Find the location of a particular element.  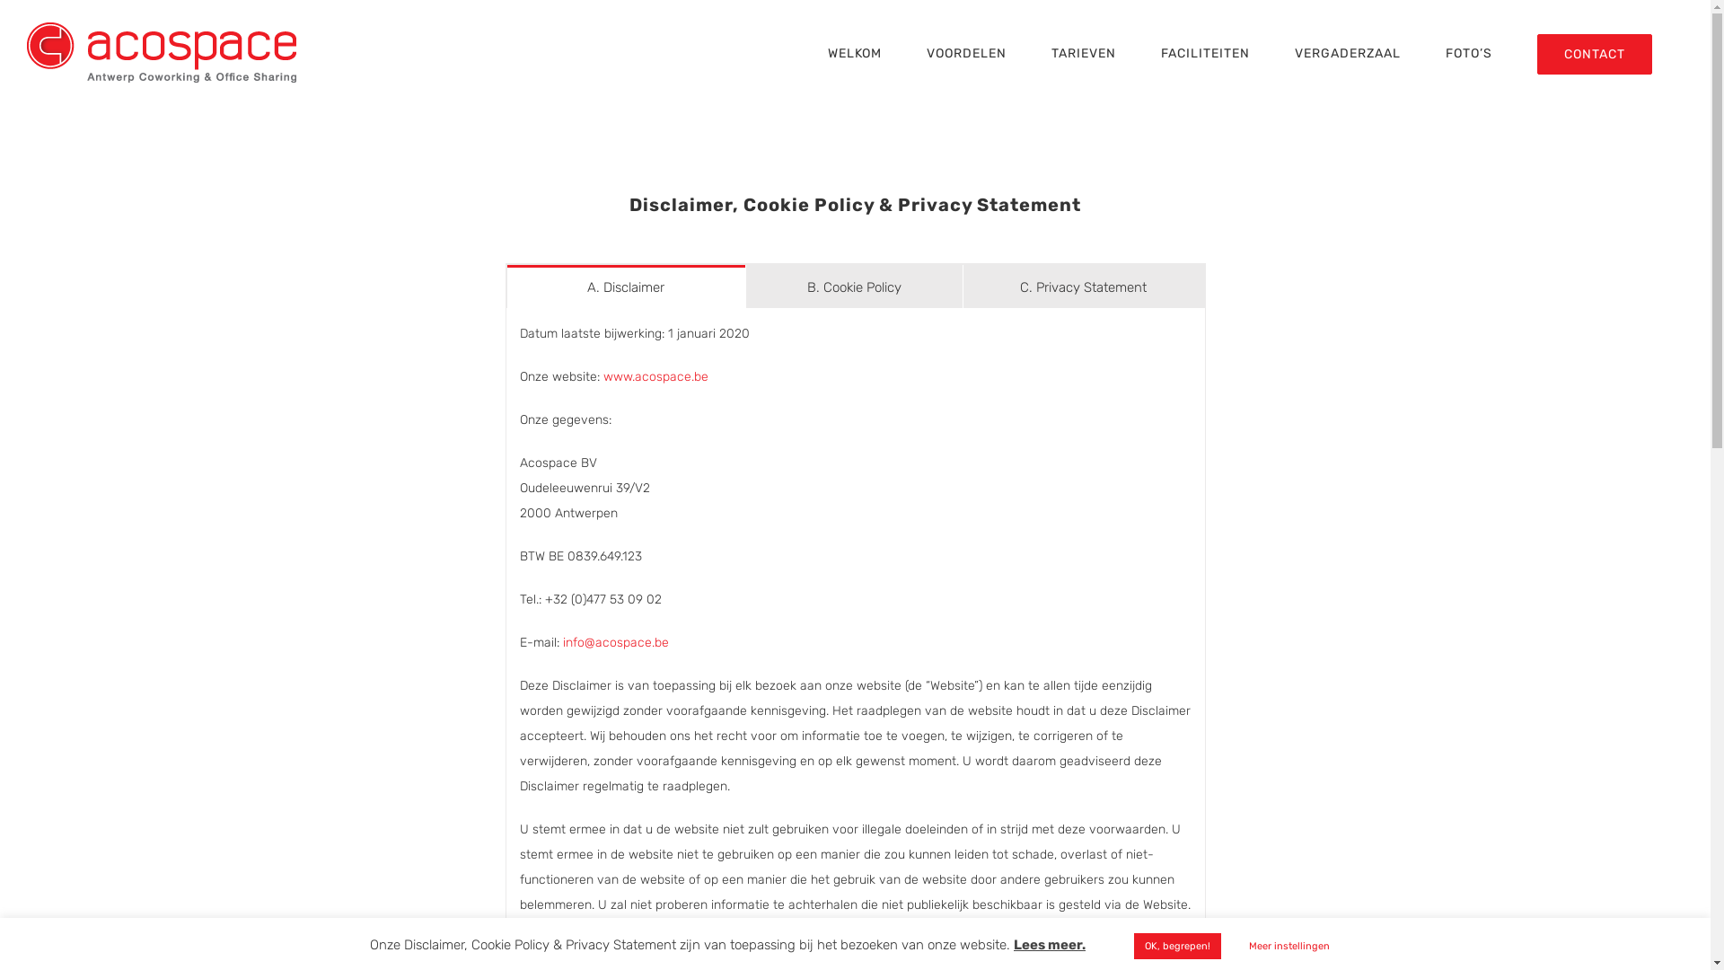

B. Cookie Policy is located at coordinates (855, 287).